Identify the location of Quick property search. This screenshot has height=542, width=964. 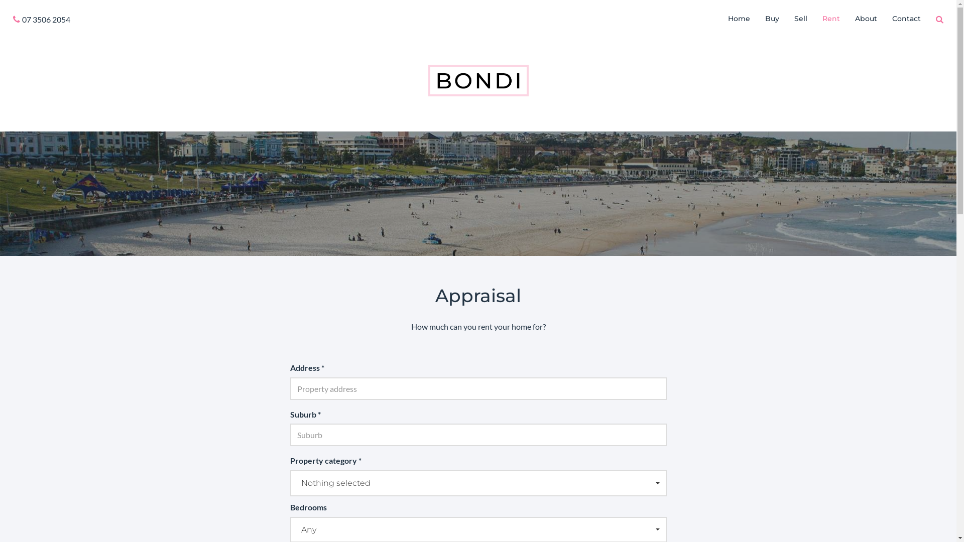
(940, 20).